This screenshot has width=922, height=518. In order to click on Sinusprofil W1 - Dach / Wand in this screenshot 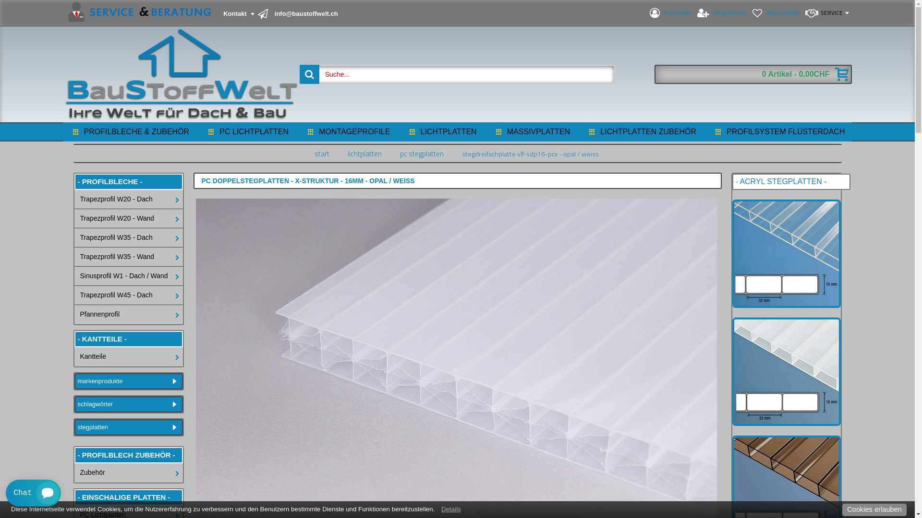, I will do `click(128, 276)`.